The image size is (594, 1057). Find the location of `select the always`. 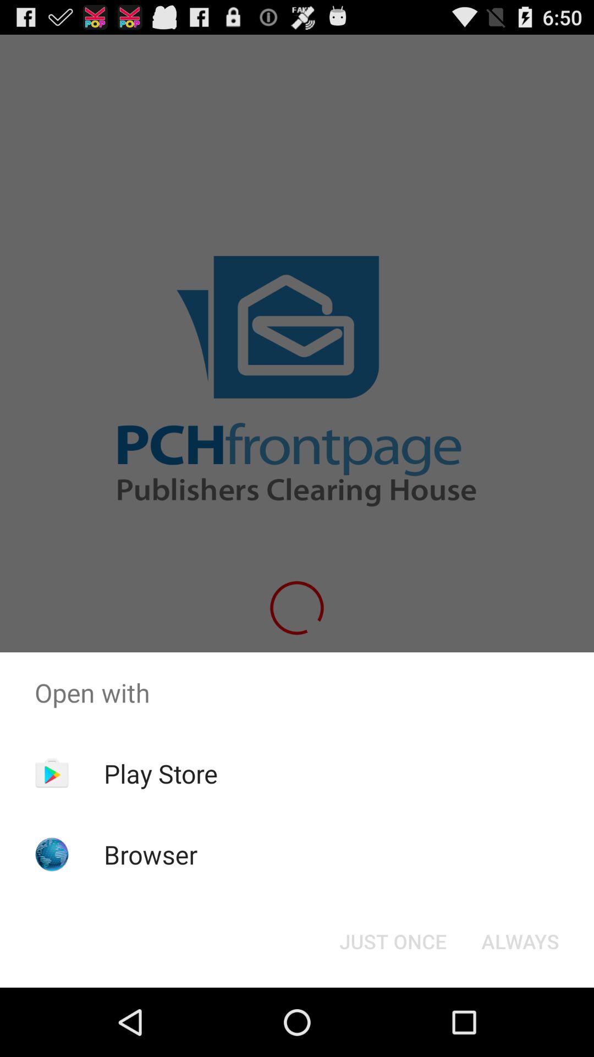

select the always is located at coordinates (520, 941).